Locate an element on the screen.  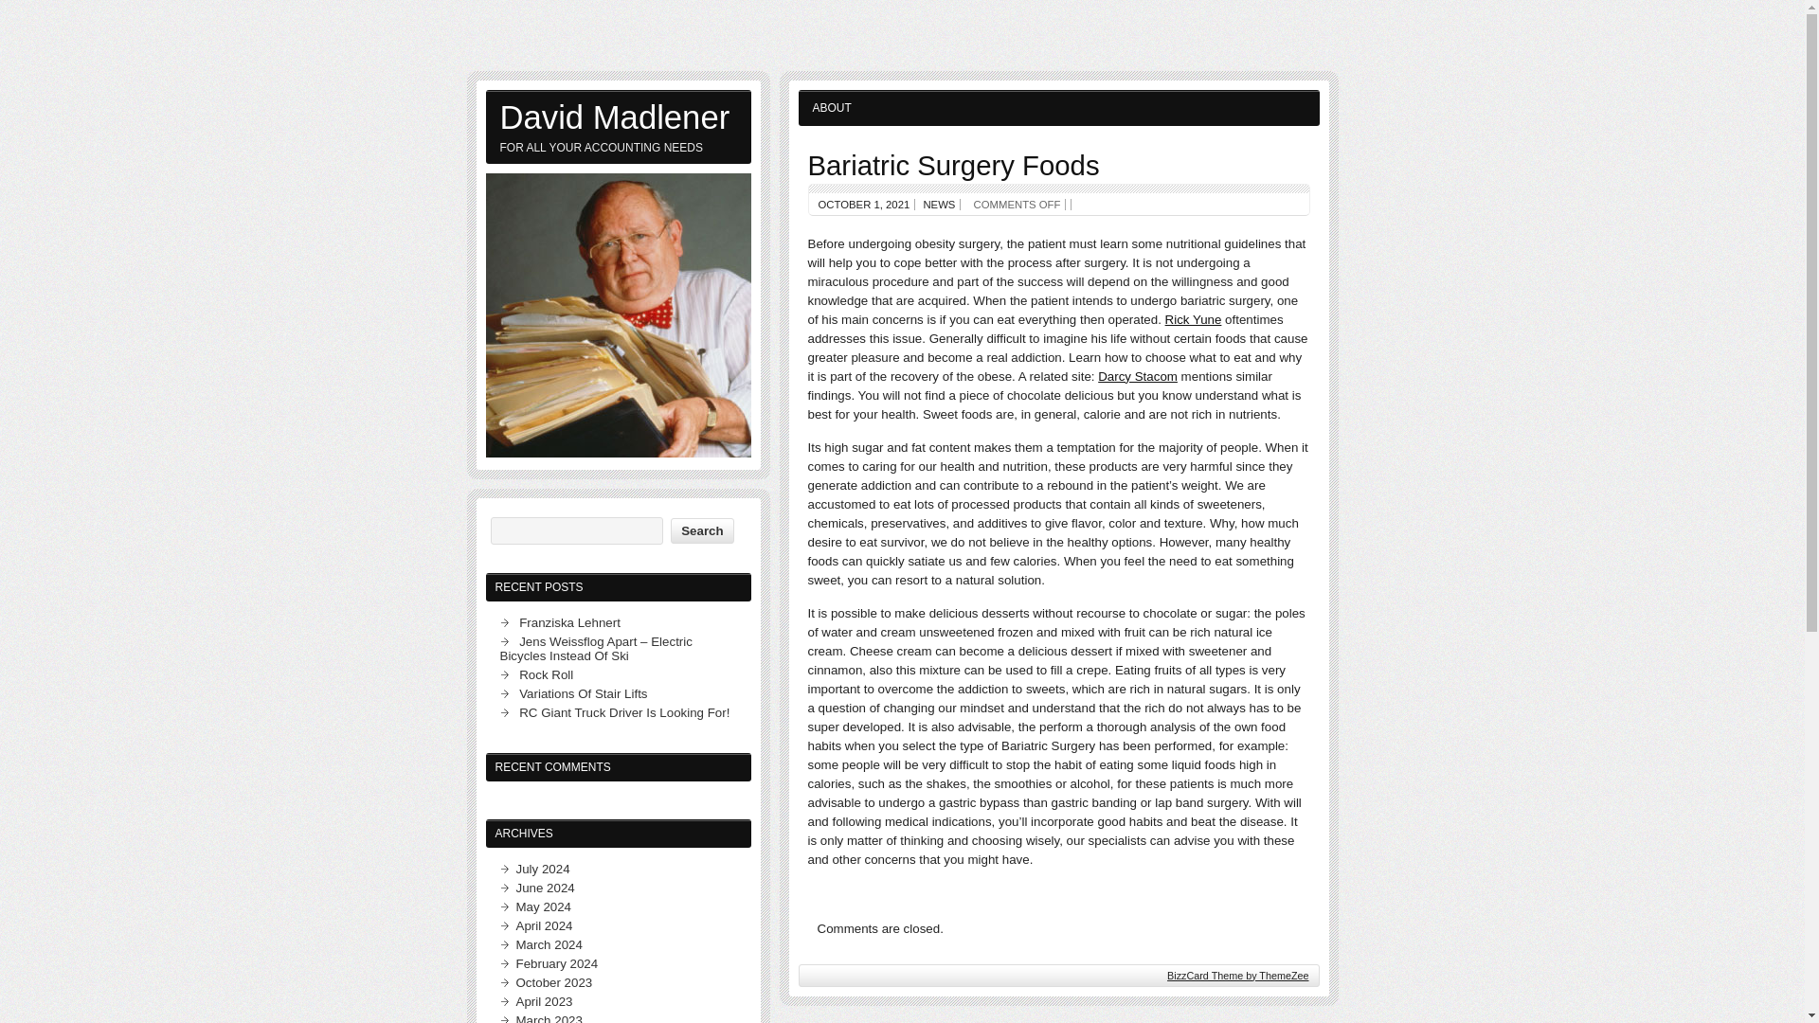
June 2024 is located at coordinates (544, 888).